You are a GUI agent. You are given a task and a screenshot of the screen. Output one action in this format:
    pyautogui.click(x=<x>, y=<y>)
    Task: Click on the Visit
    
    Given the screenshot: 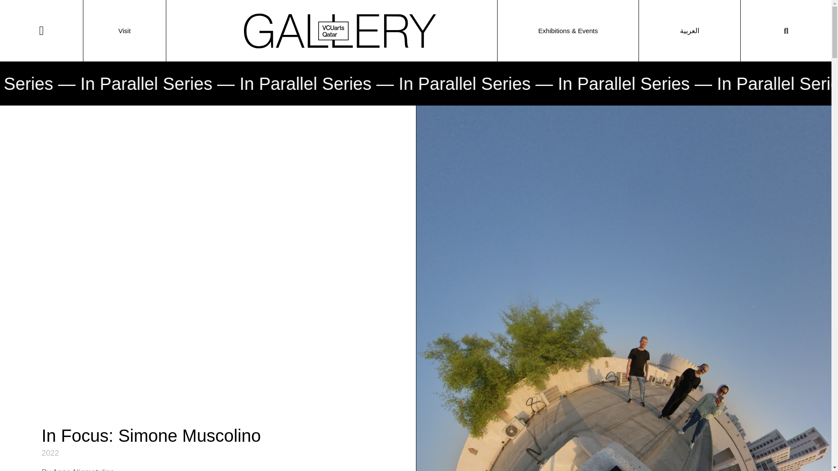 What is the action you would take?
    pyautogui.click(x=124, y=31)
    